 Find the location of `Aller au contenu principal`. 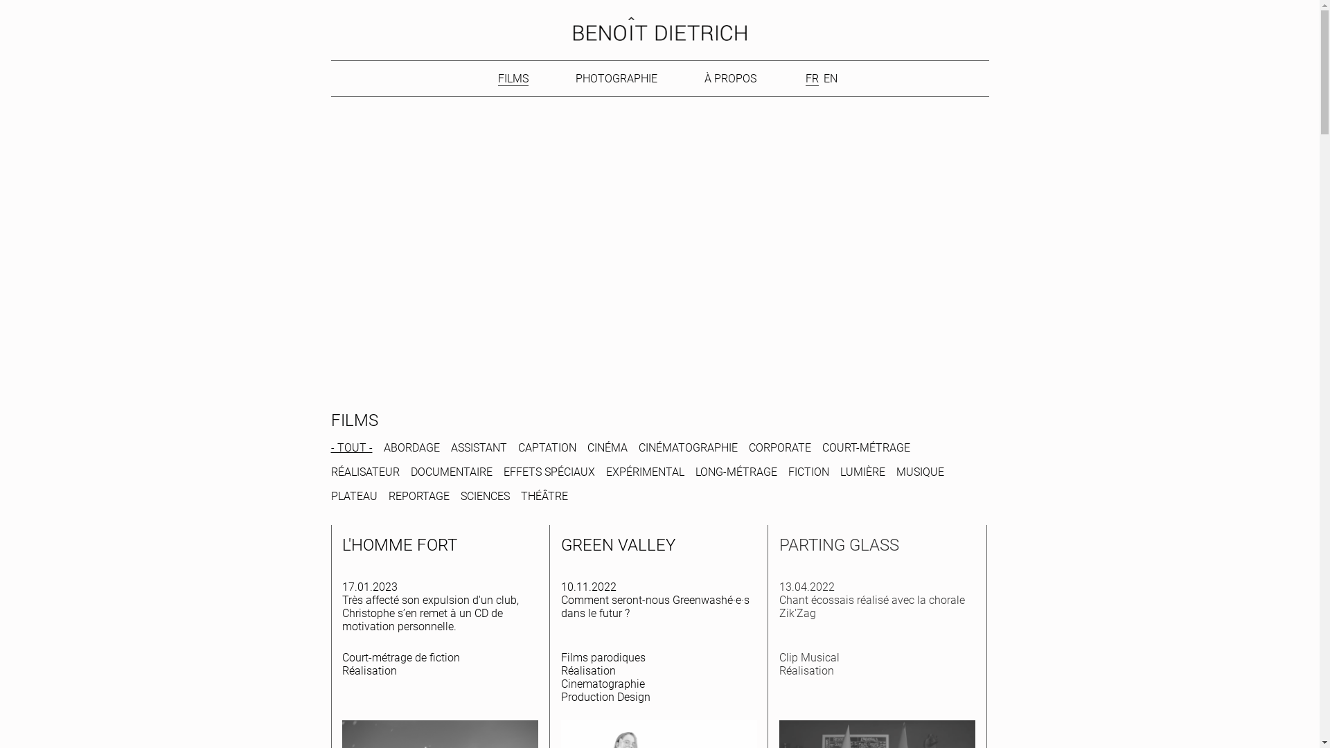

Aller au contenu principal is located at coordinates (6, 6).